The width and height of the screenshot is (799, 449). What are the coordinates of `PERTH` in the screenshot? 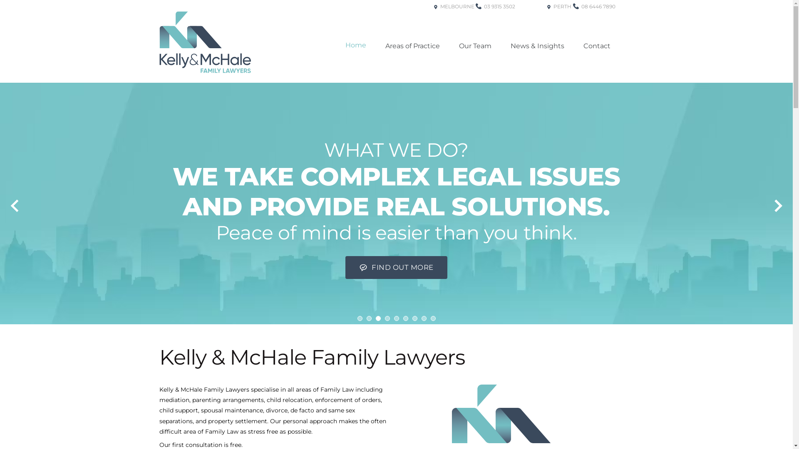 It's located at (559, 20).